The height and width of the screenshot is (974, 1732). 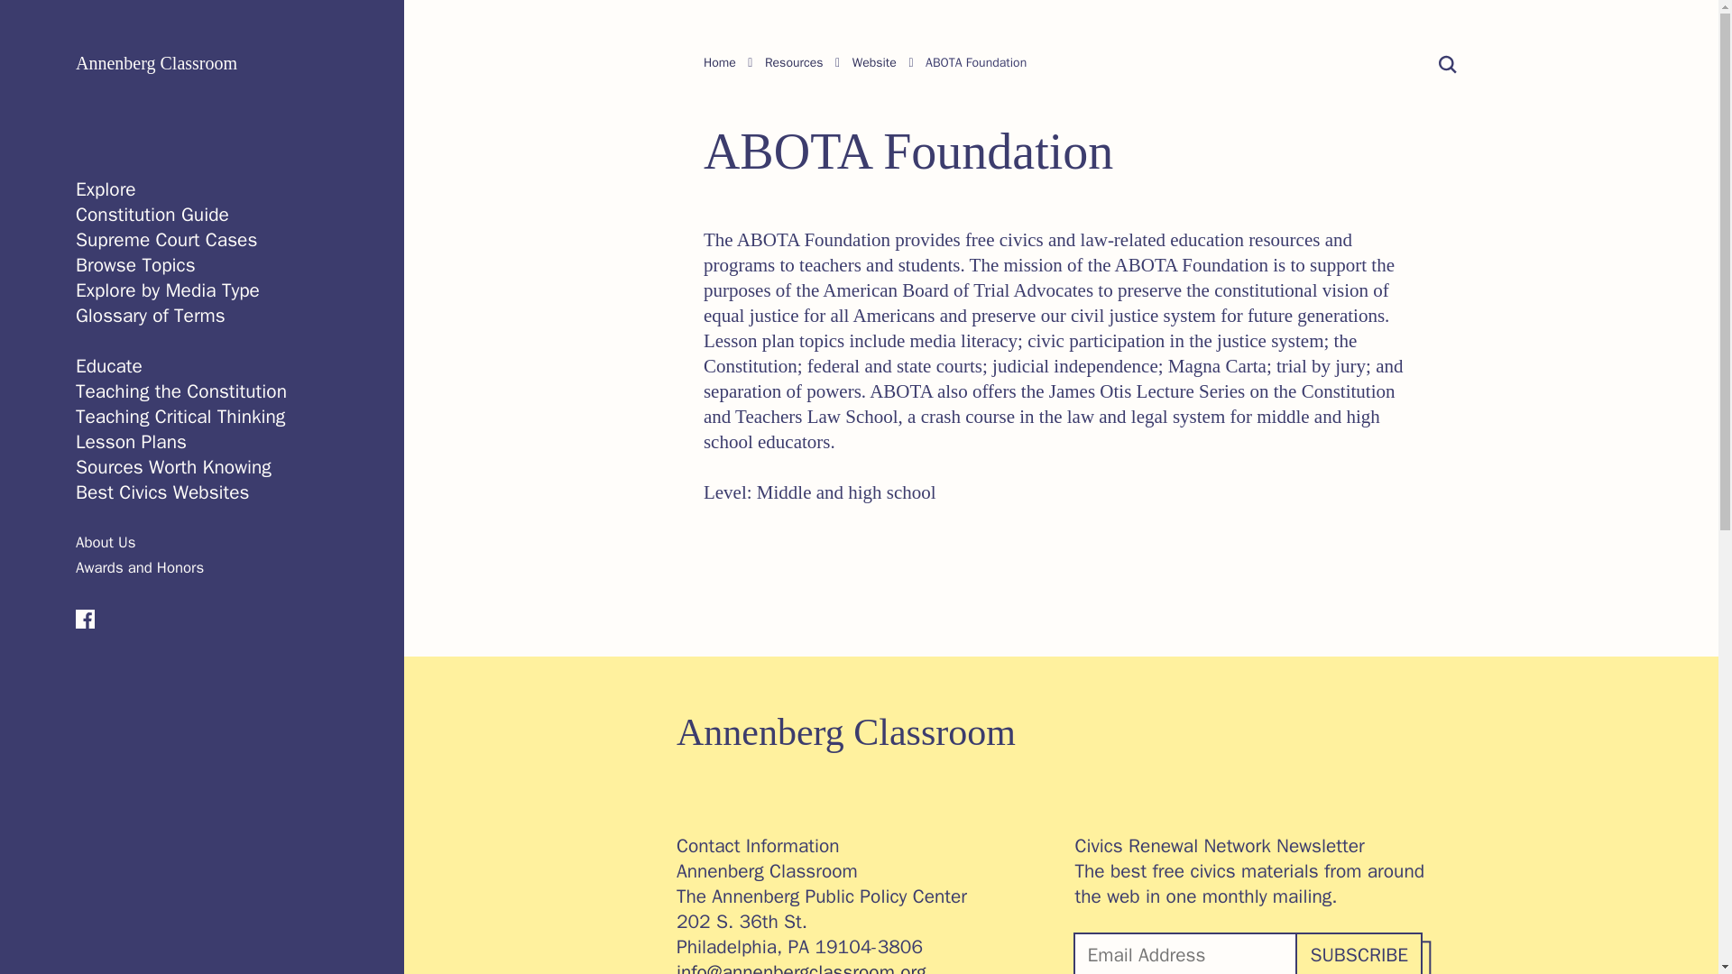 What do you see at coordinates (180, 417) in the screenshot?
I see `Teaching Critical Thinking` at bounding box center [180, 417].